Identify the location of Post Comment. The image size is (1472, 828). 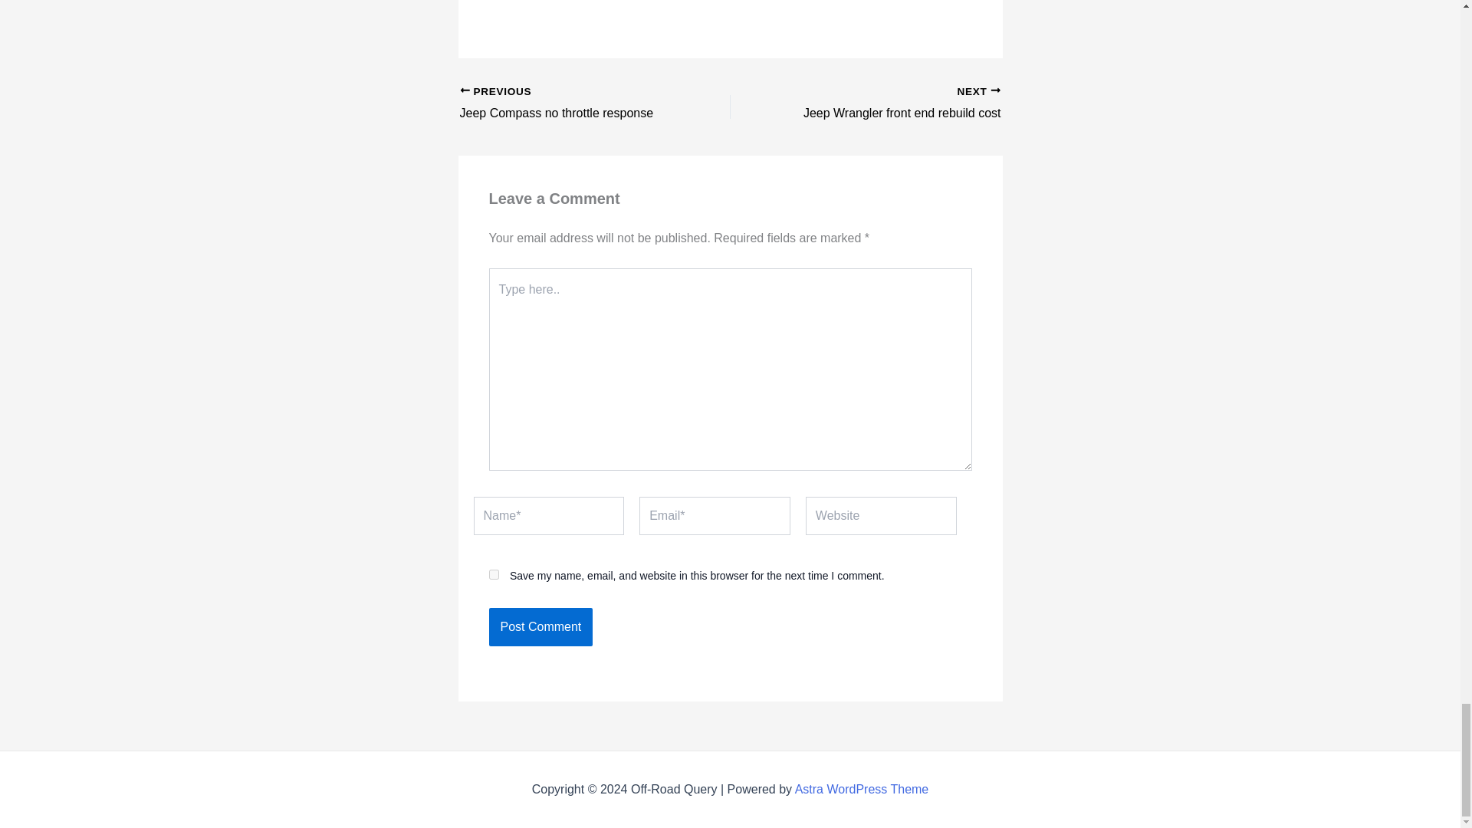
(892, 104).